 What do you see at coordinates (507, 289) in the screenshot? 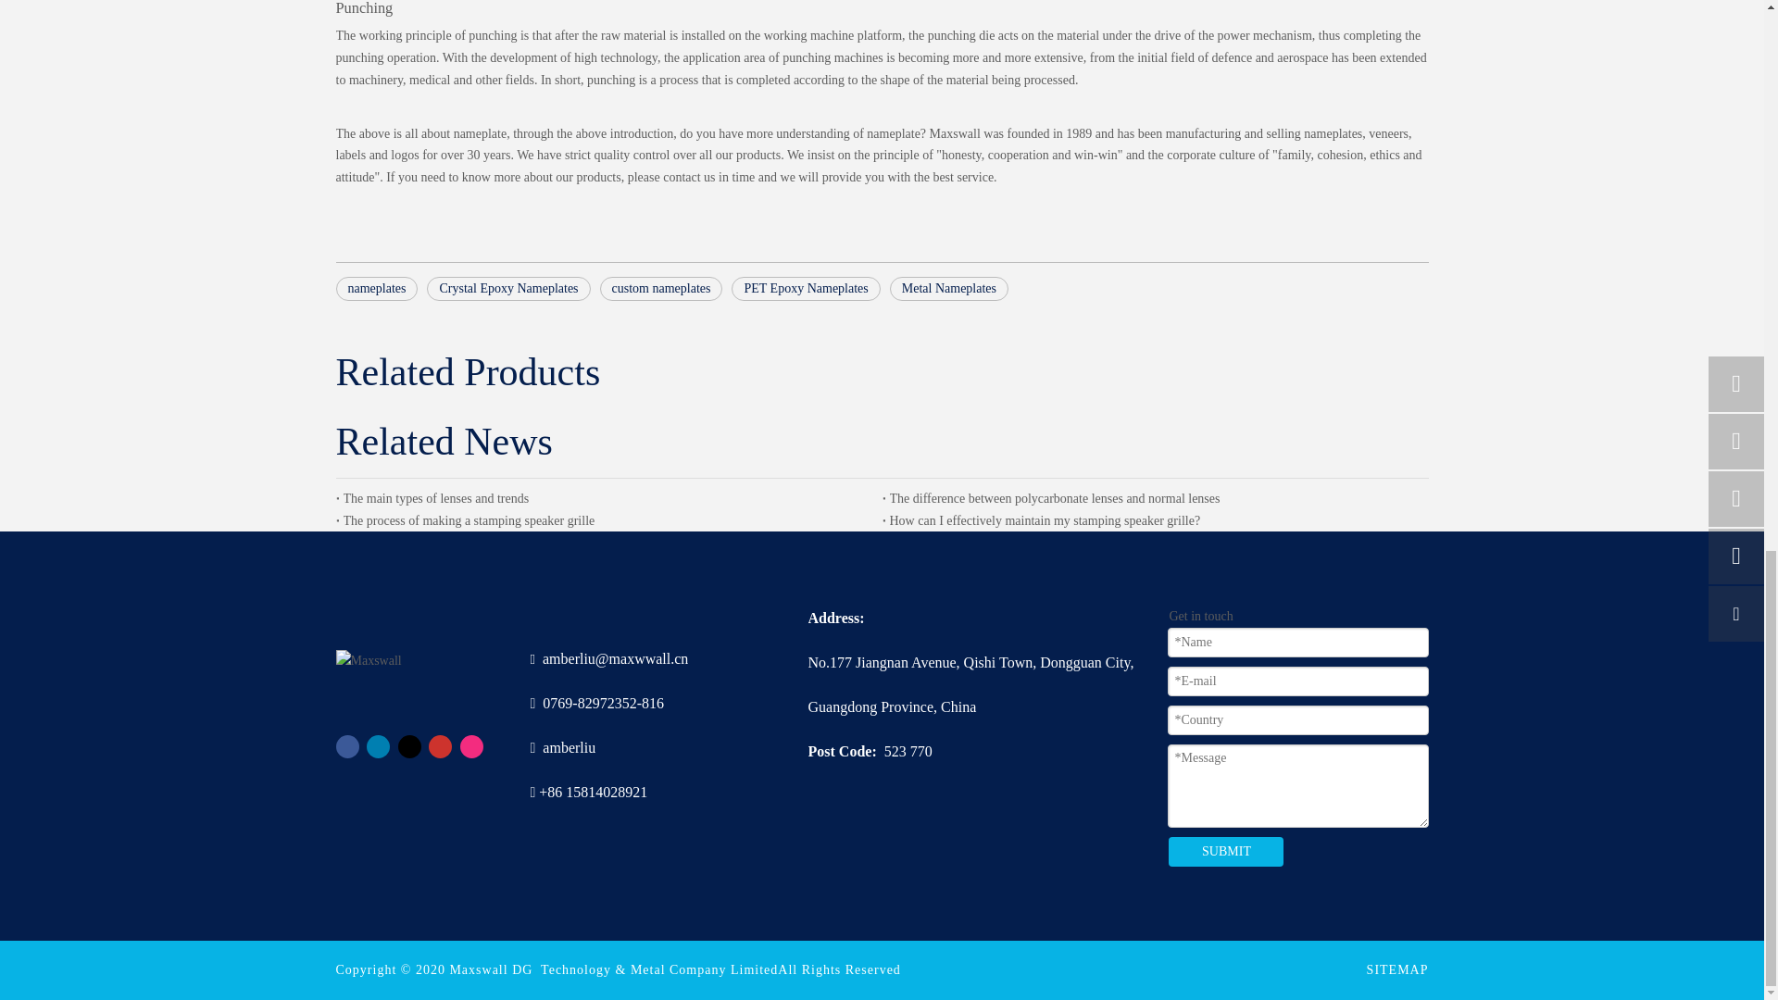
I see `Crystal Epoxy Nameplates` at bounding box center [507, 289].